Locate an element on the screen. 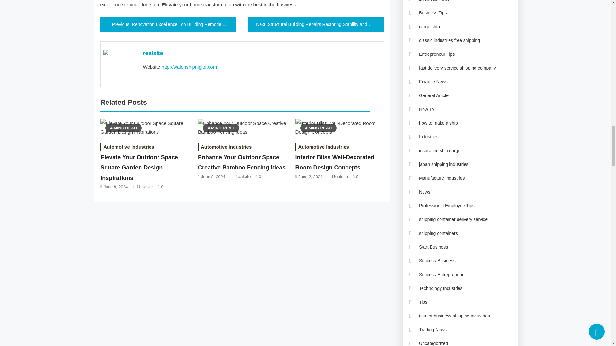  Interior Bliss Well-Decorated Room Design Concepts is located at coordinates (339, 128).